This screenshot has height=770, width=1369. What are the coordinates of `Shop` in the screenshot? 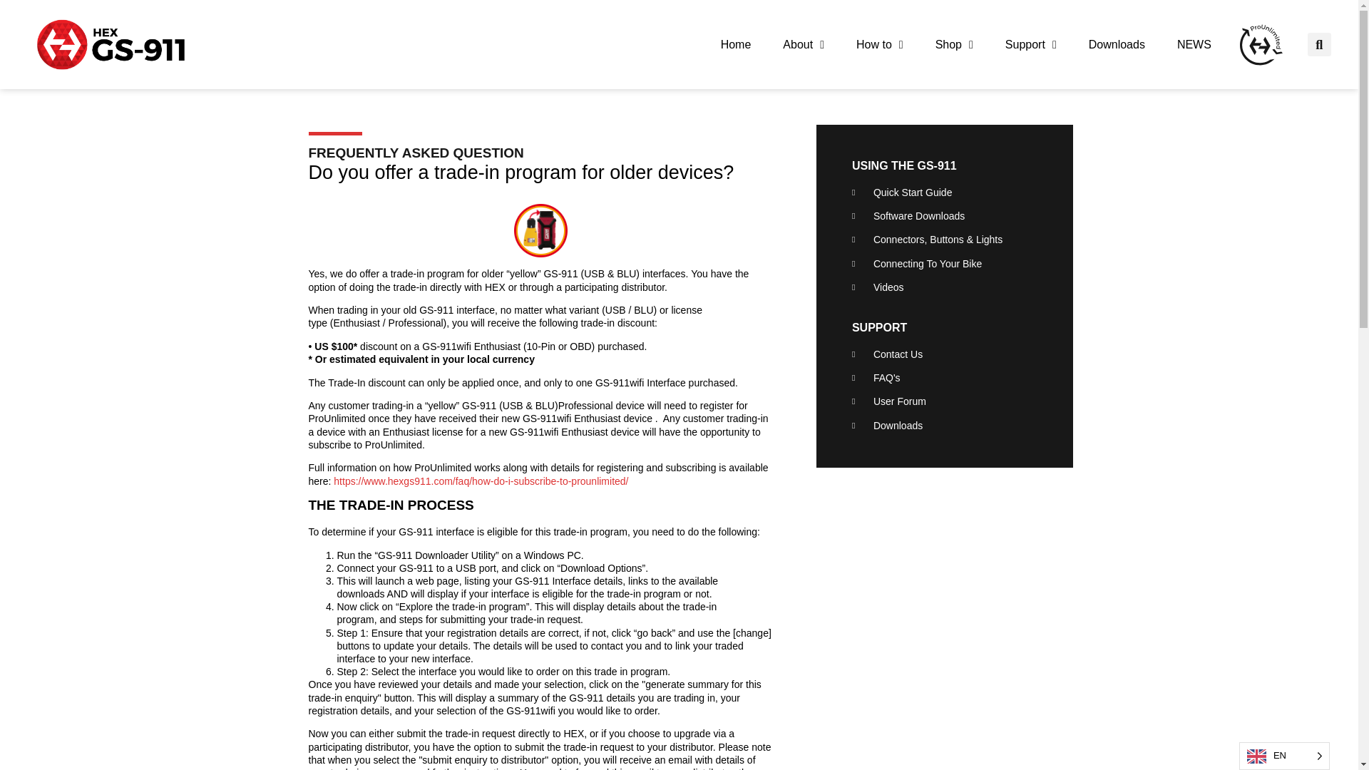 It's located at (954, 44).